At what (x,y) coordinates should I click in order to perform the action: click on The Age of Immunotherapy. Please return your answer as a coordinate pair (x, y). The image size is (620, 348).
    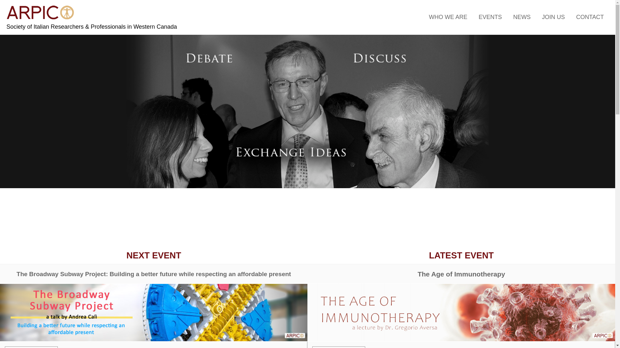
    Looking at the image, I should click on (461, 274).